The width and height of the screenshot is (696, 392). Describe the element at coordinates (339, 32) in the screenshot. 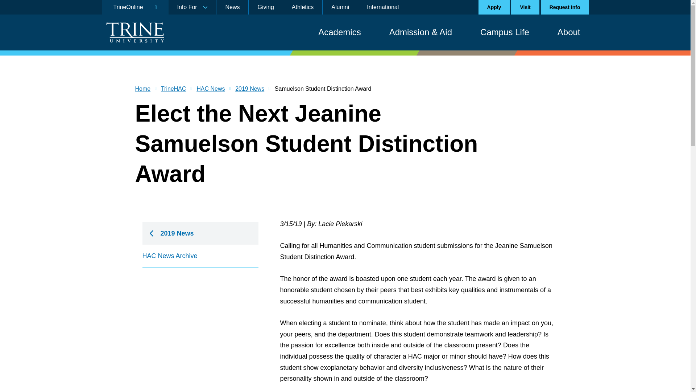

I see `Academics` at that location.